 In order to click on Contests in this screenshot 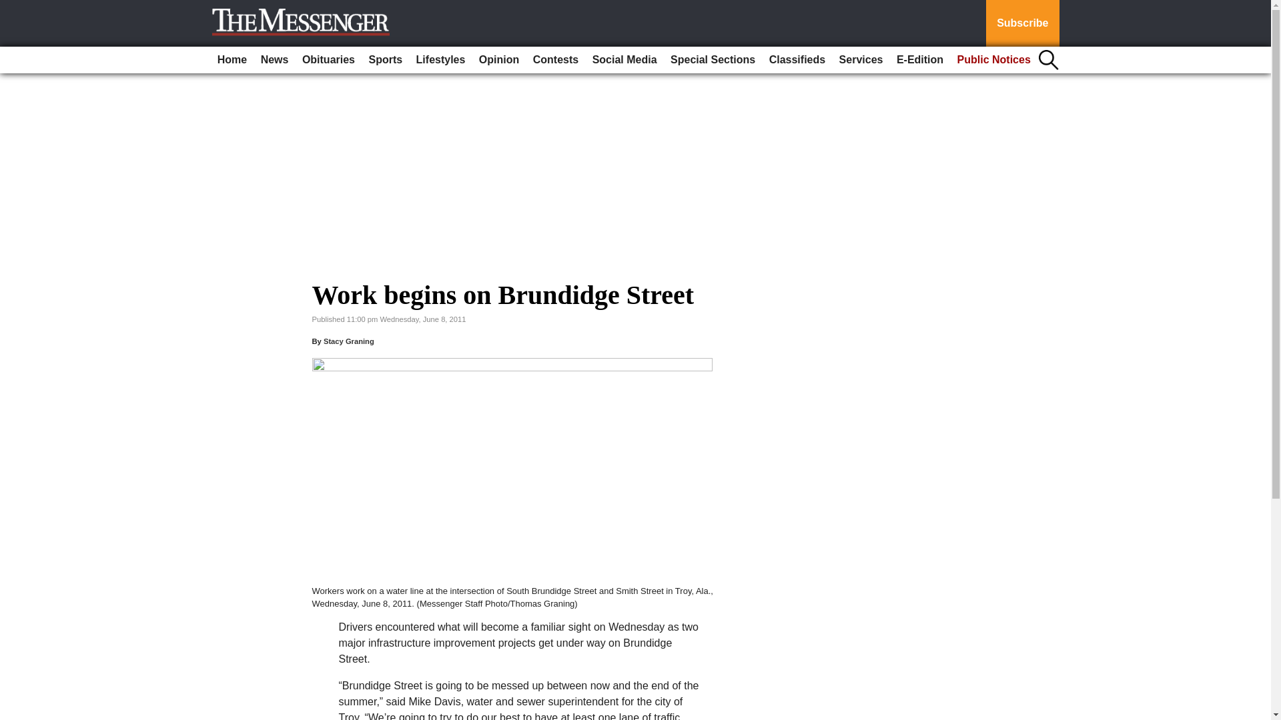, I will do `click(556, 60)`.